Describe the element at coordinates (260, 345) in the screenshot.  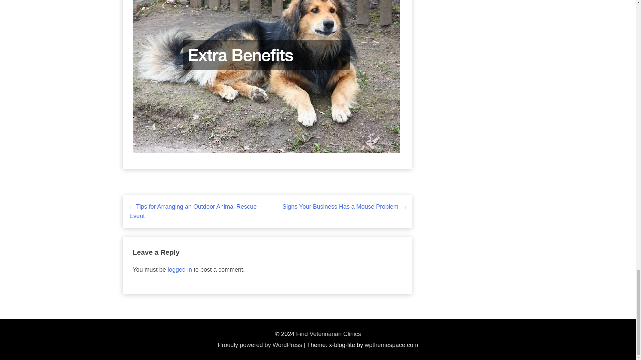
I see `Proudly powered by WordPress` at that location.